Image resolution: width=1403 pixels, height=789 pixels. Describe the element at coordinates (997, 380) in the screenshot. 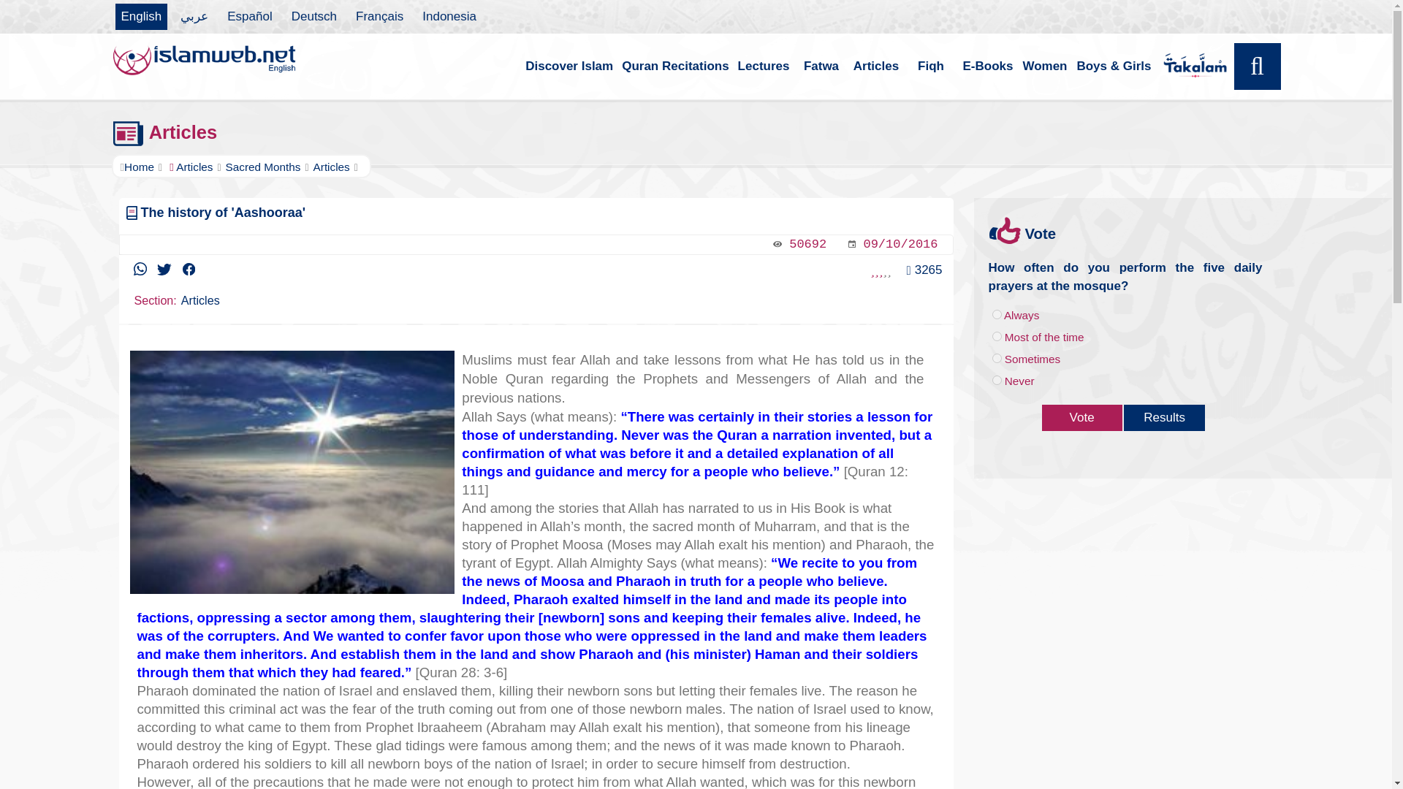

I see `4` at that location.